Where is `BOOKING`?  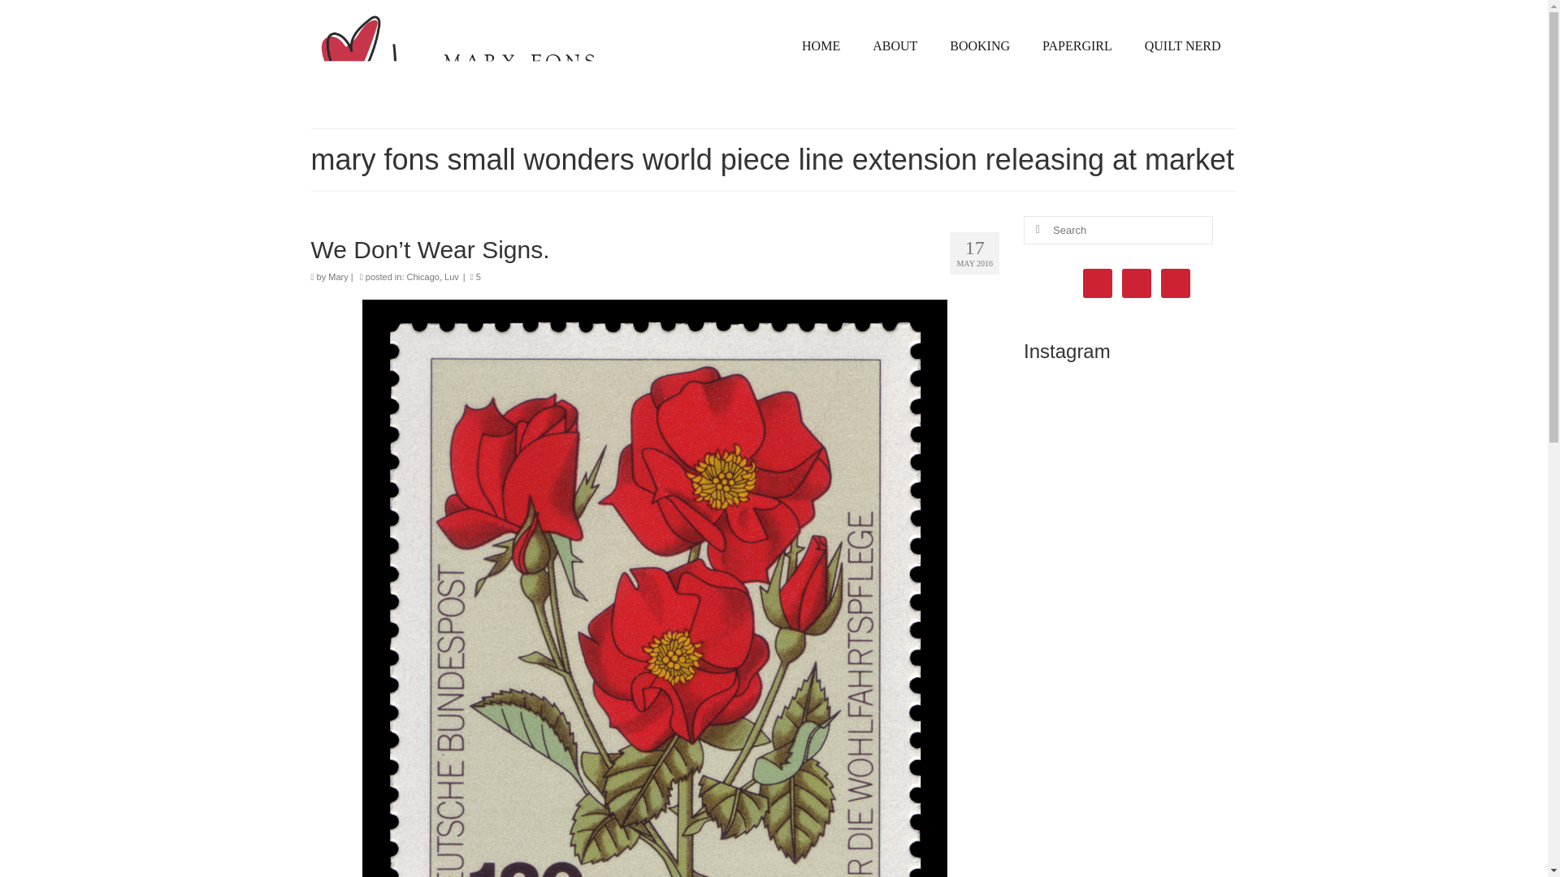
BOOKING is located at coordinates (980, 45).